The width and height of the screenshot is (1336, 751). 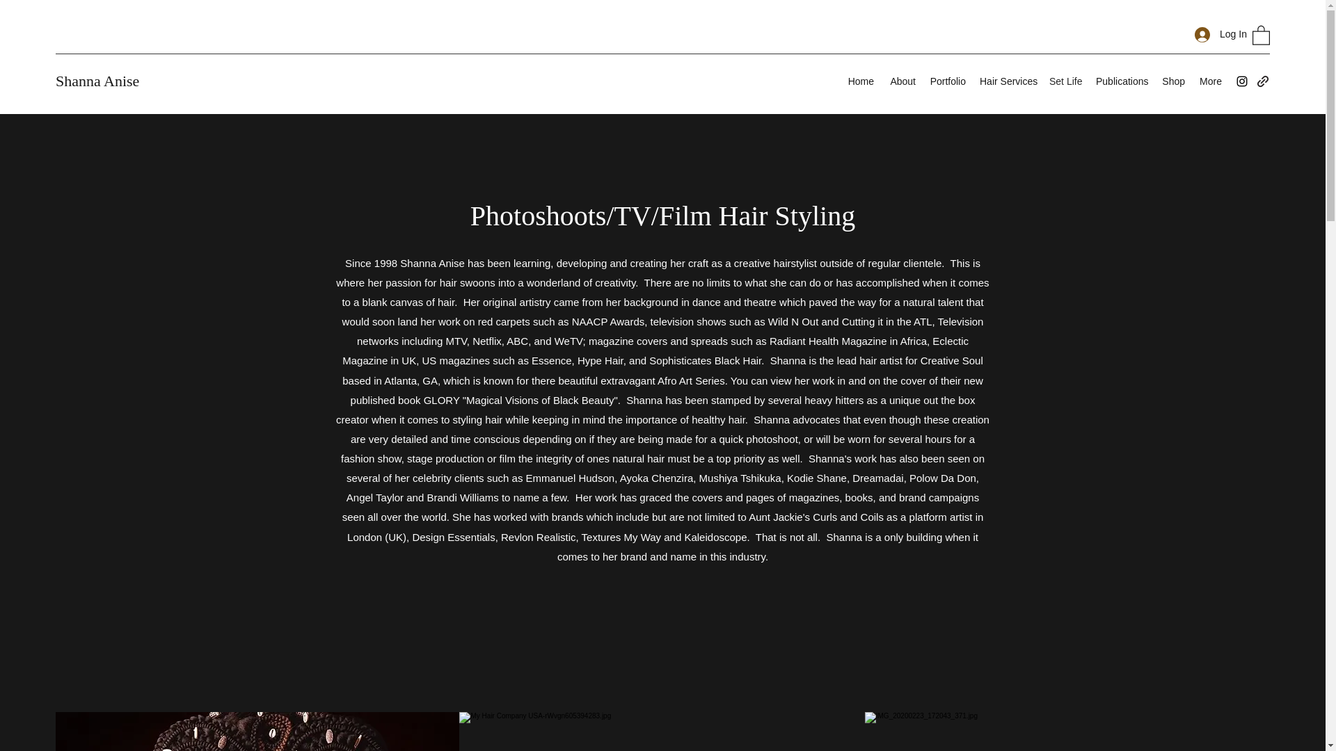 What do you see at coordinates (948, 81) in the screenshot?
I see `Portfolio` at bounding box center [948, 81].